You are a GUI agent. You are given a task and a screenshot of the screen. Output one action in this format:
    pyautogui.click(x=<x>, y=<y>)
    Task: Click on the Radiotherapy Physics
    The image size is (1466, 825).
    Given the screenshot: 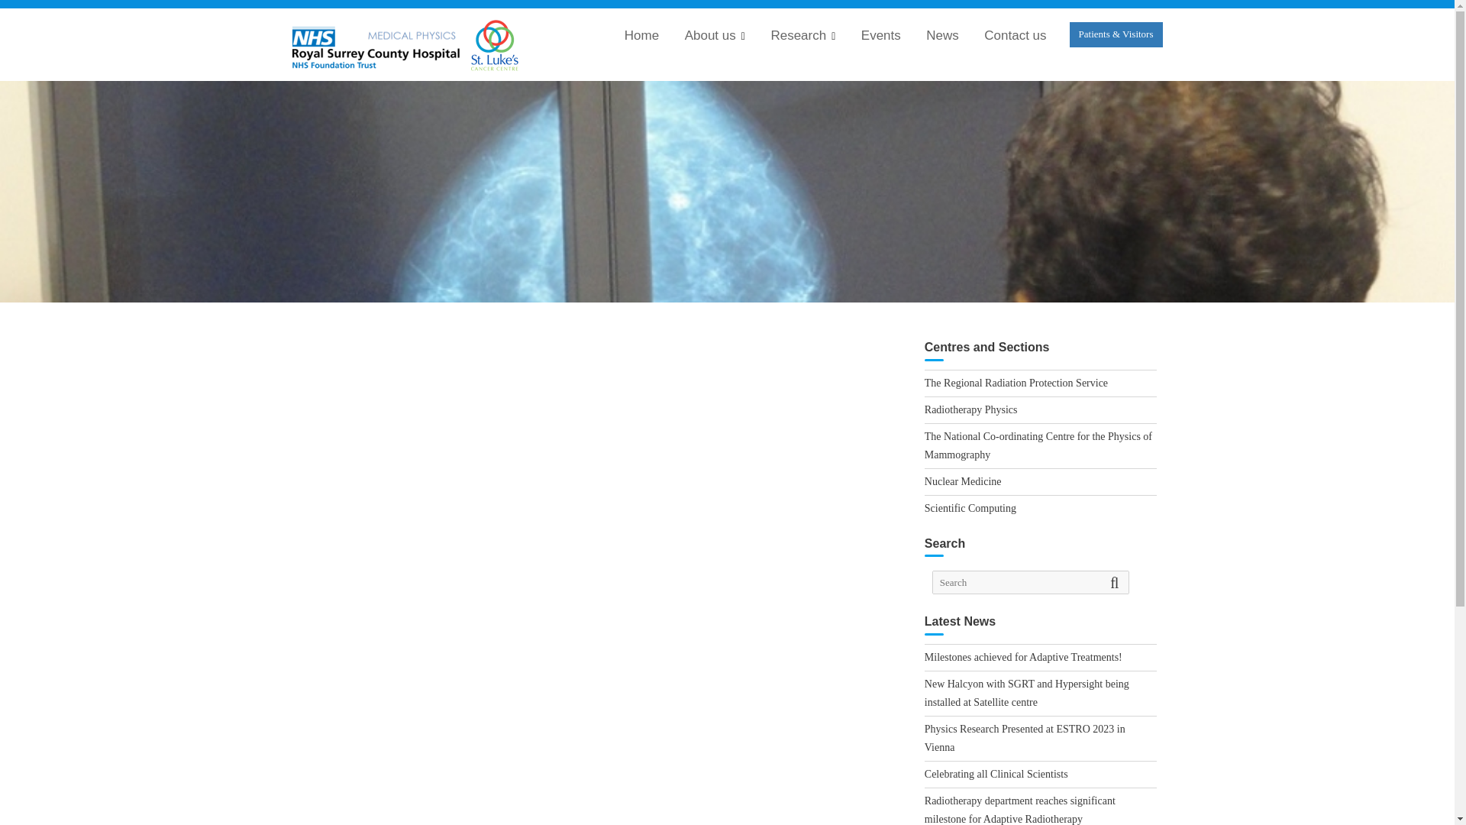 What is the action you would take?
    pyautogui.click(x=971, y=409)
    